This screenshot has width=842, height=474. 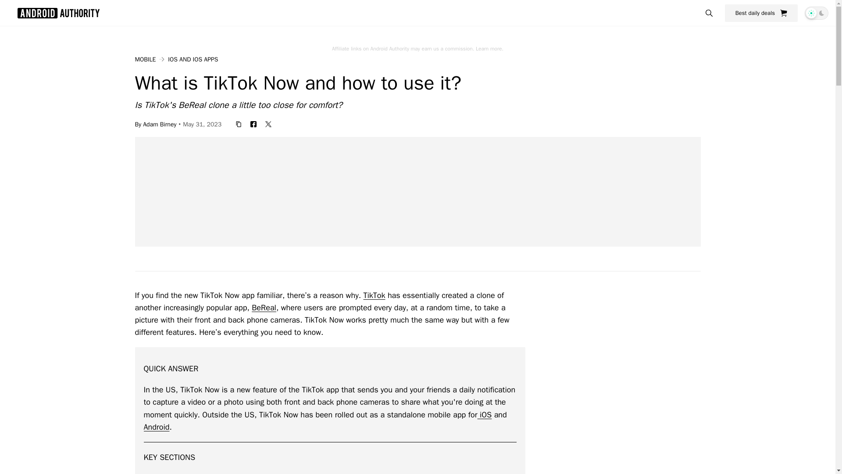 I want to click on Adam Birney, so click(x=160, y=124).